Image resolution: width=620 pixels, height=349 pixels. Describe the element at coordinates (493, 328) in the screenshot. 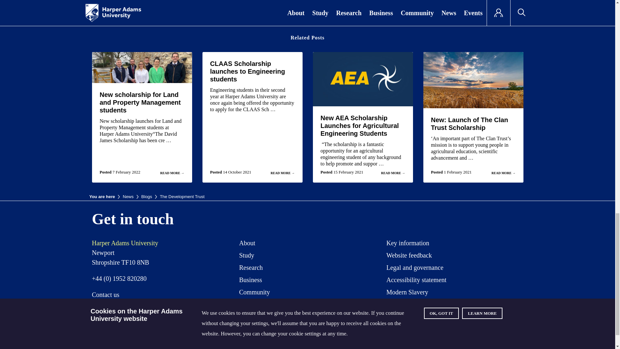

I see `LinkedIn - opens in a new window` at that location.